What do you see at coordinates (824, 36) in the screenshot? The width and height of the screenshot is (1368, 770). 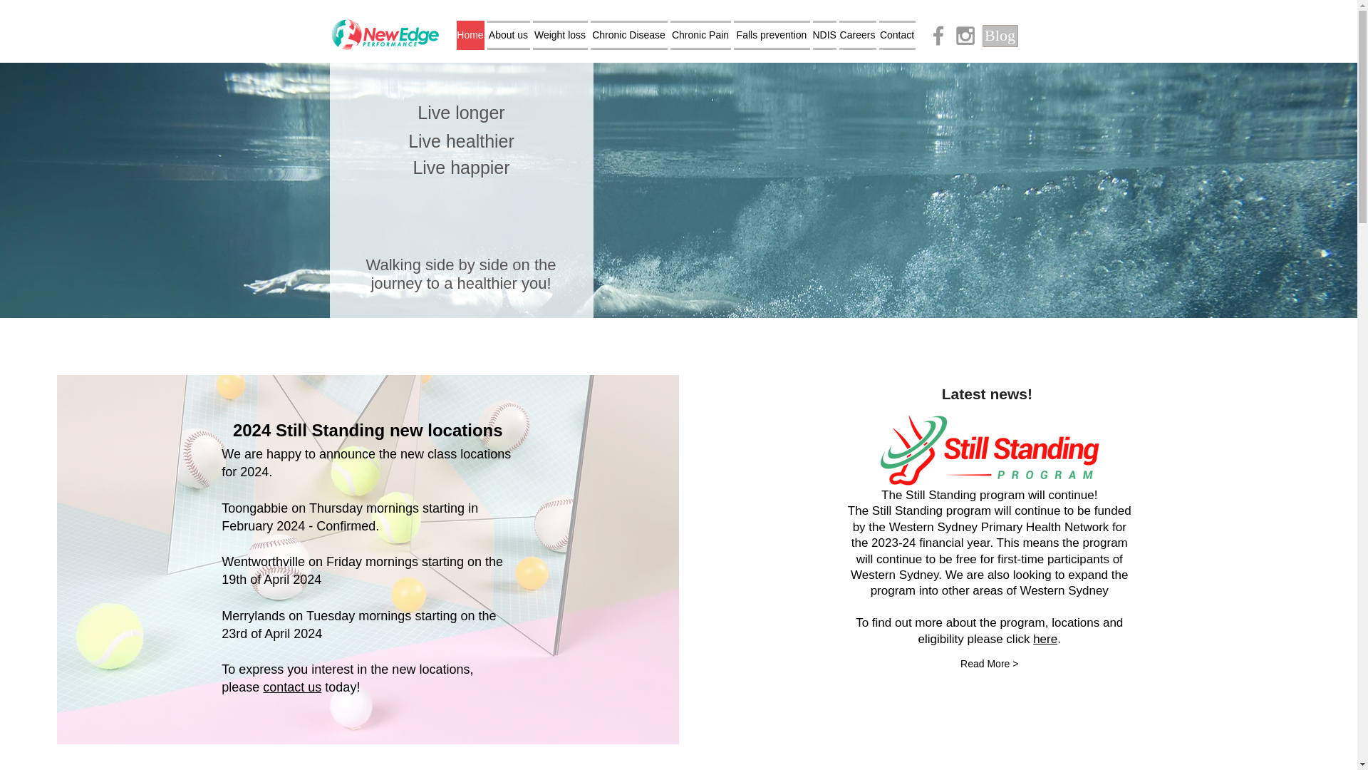 I see `NDIS` at bounding box center [824, 36].